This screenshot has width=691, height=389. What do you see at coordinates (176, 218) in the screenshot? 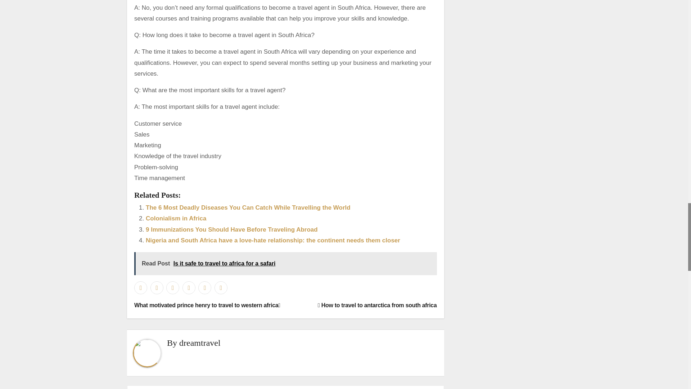
I see `Colonialism in Africa` at bounding box center [176, 218].